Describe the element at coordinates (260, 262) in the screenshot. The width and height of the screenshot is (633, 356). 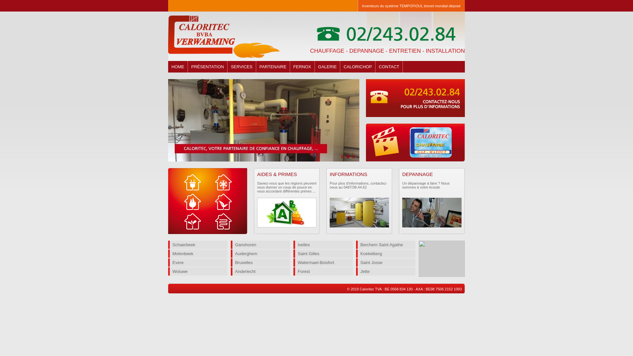
I see `Bruxelles` at that location.